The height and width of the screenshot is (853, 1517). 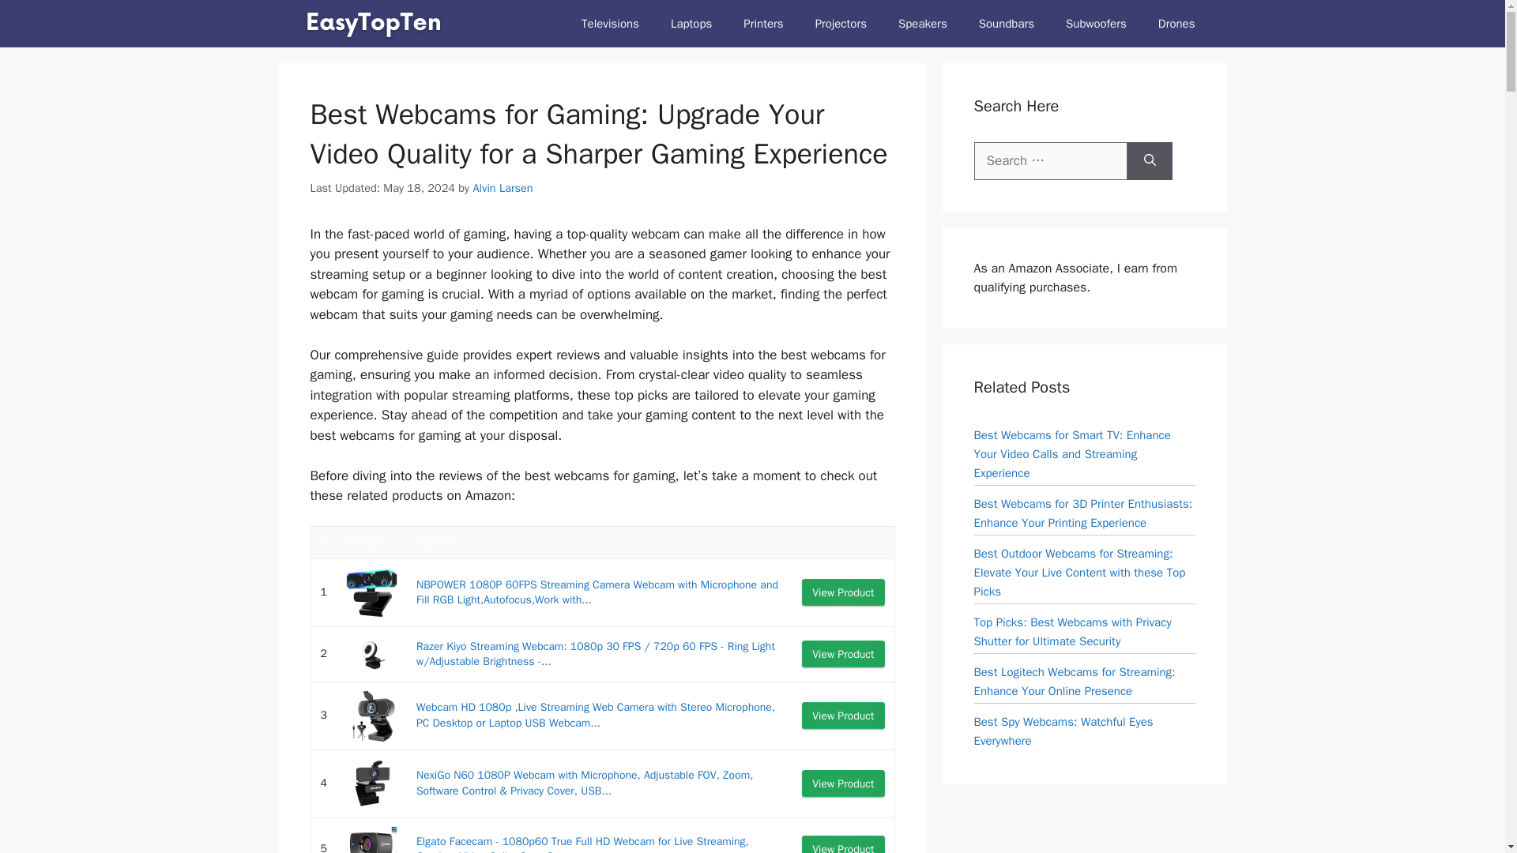 I want to click on Speakers, so click(x=923, y=24).